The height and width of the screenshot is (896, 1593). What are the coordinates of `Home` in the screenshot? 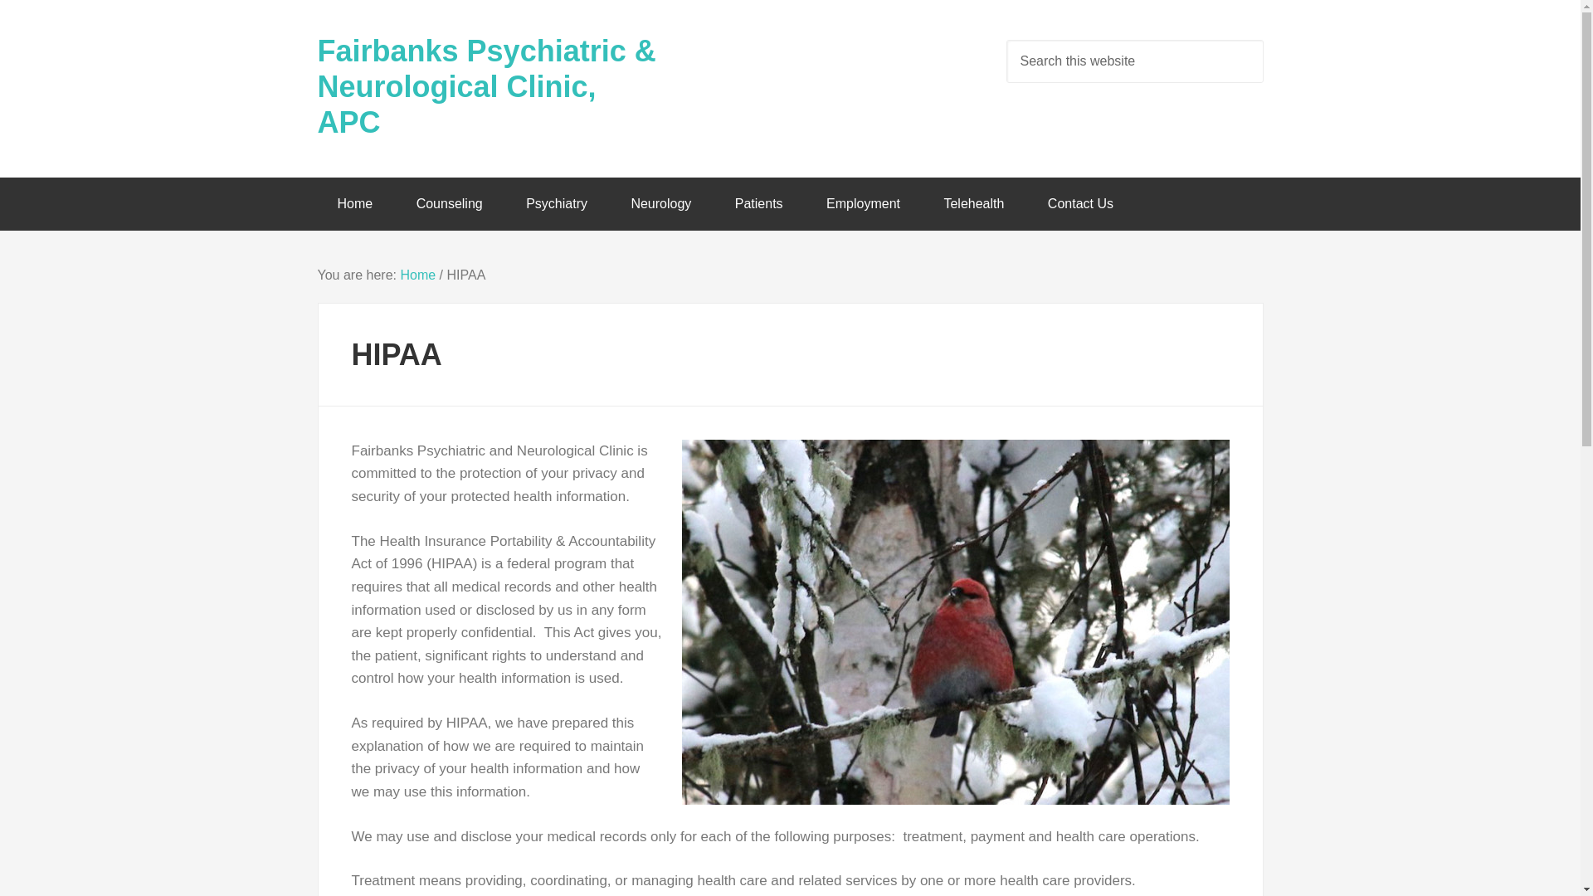 It's located at (417, 275).